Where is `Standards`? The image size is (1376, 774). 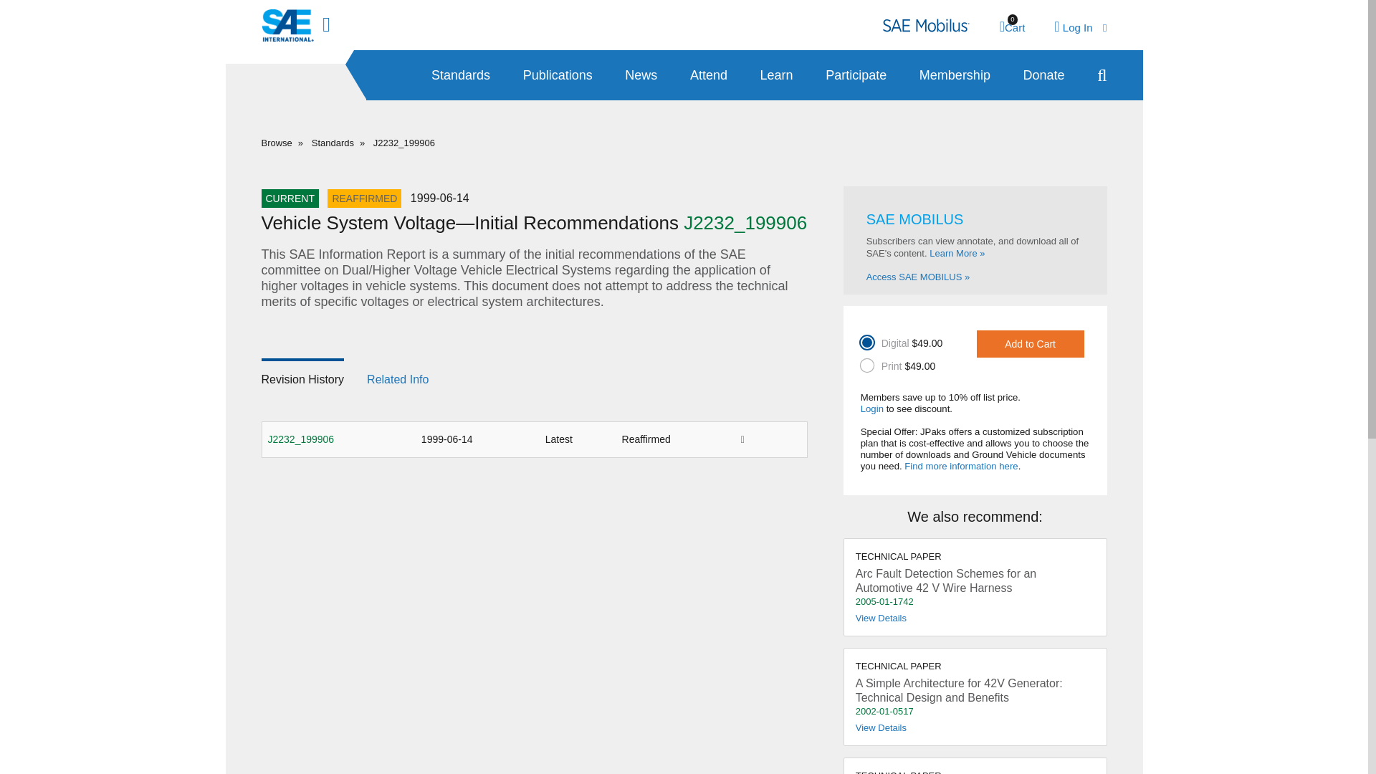 Standards is located at coordinates (558, 75).